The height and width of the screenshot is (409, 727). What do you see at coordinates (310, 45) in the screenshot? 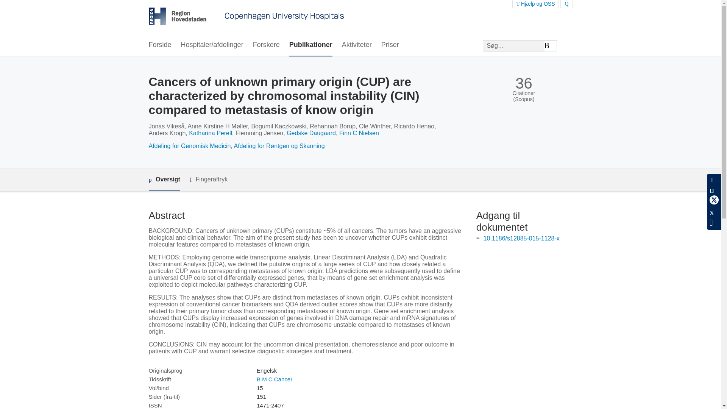
I see `Publikationer` at bounding box center [310, 45].